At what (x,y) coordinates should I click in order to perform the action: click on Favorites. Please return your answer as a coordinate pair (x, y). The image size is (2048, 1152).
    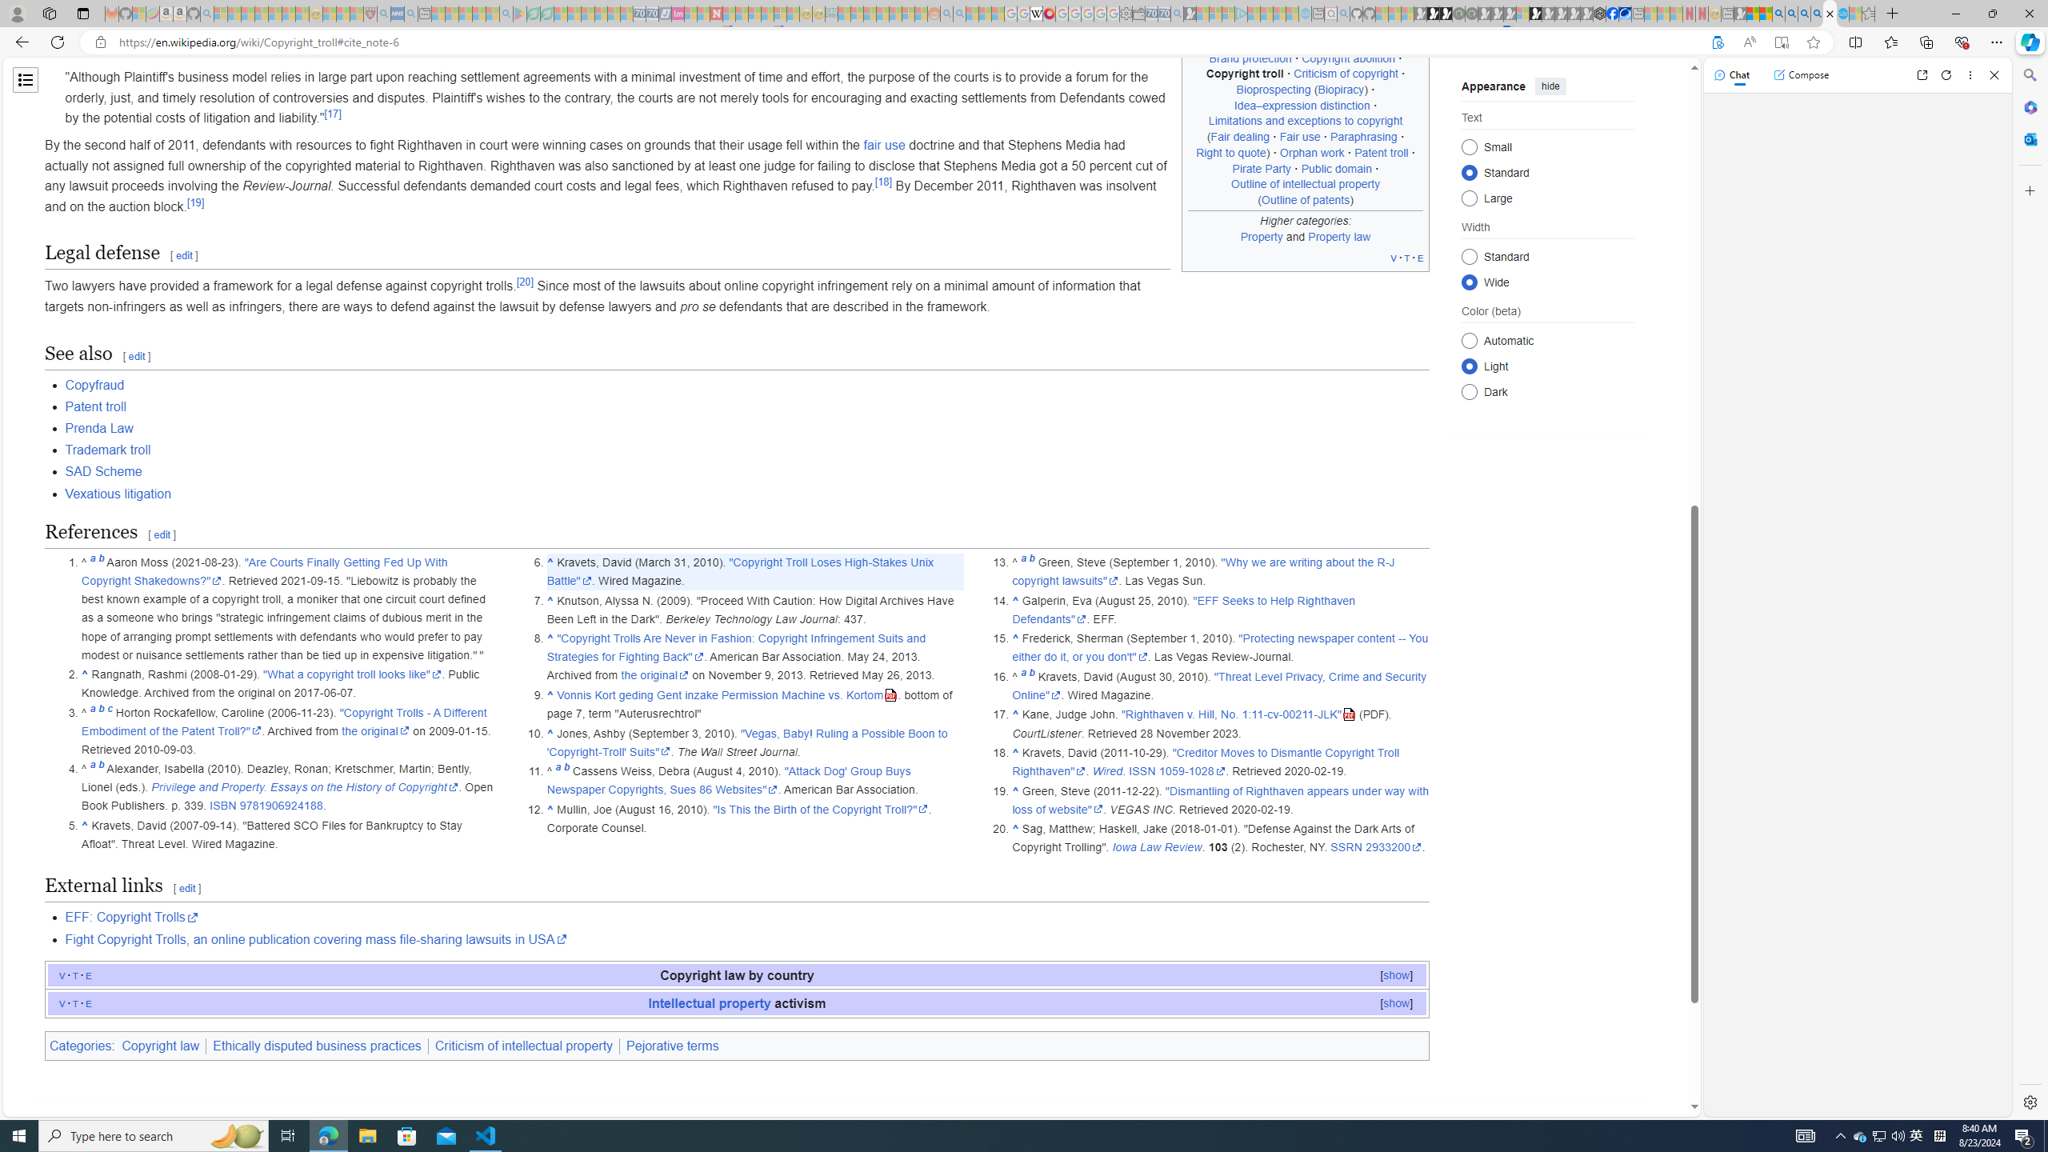
    Looking at the image, I should click on (1891, 42).